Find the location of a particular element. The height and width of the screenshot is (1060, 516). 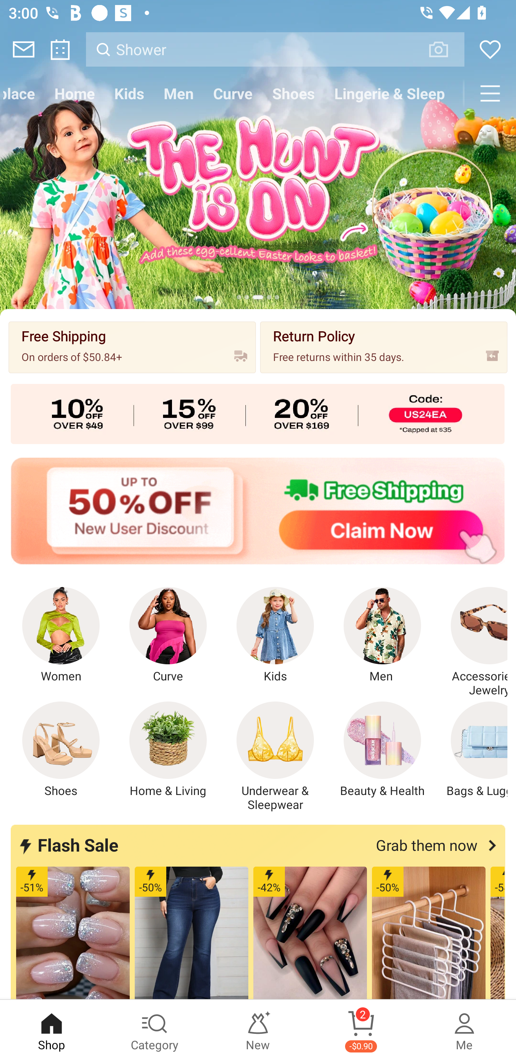

Return Policy Free returns within 35 days. is located at coordinates (383, 347).